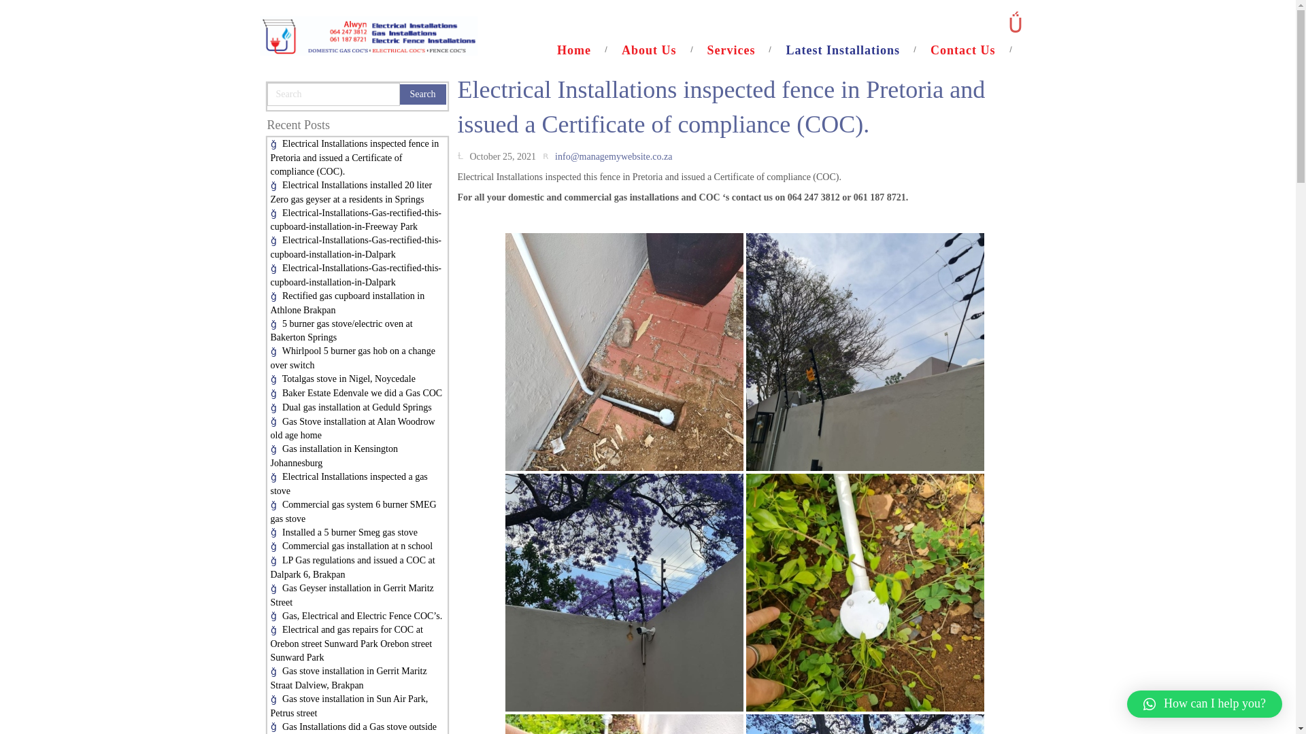 The height and width of the screenshot is (734, 1306). I want to click on Home, so click(582, 50).